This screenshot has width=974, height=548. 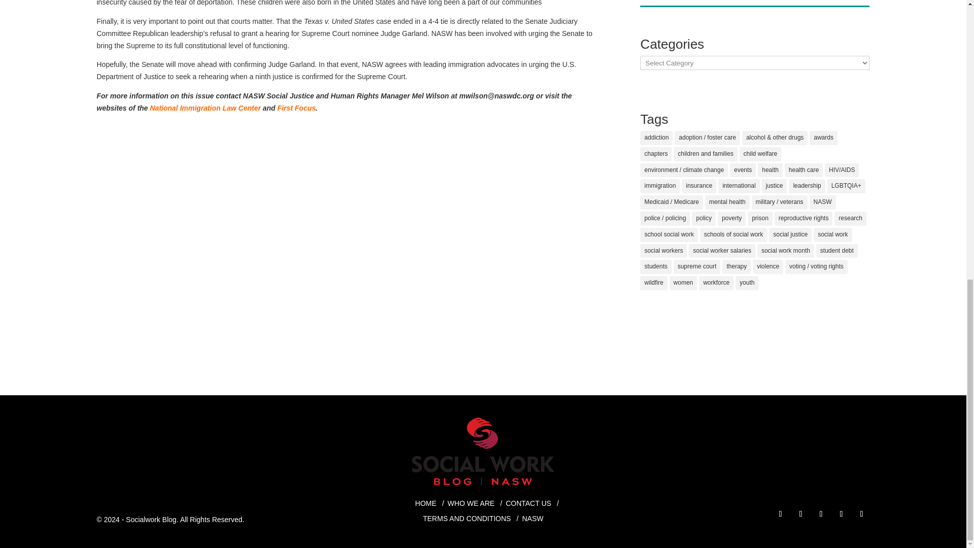 I want to click on Follow on Instagram, so click(x=801, y=513).